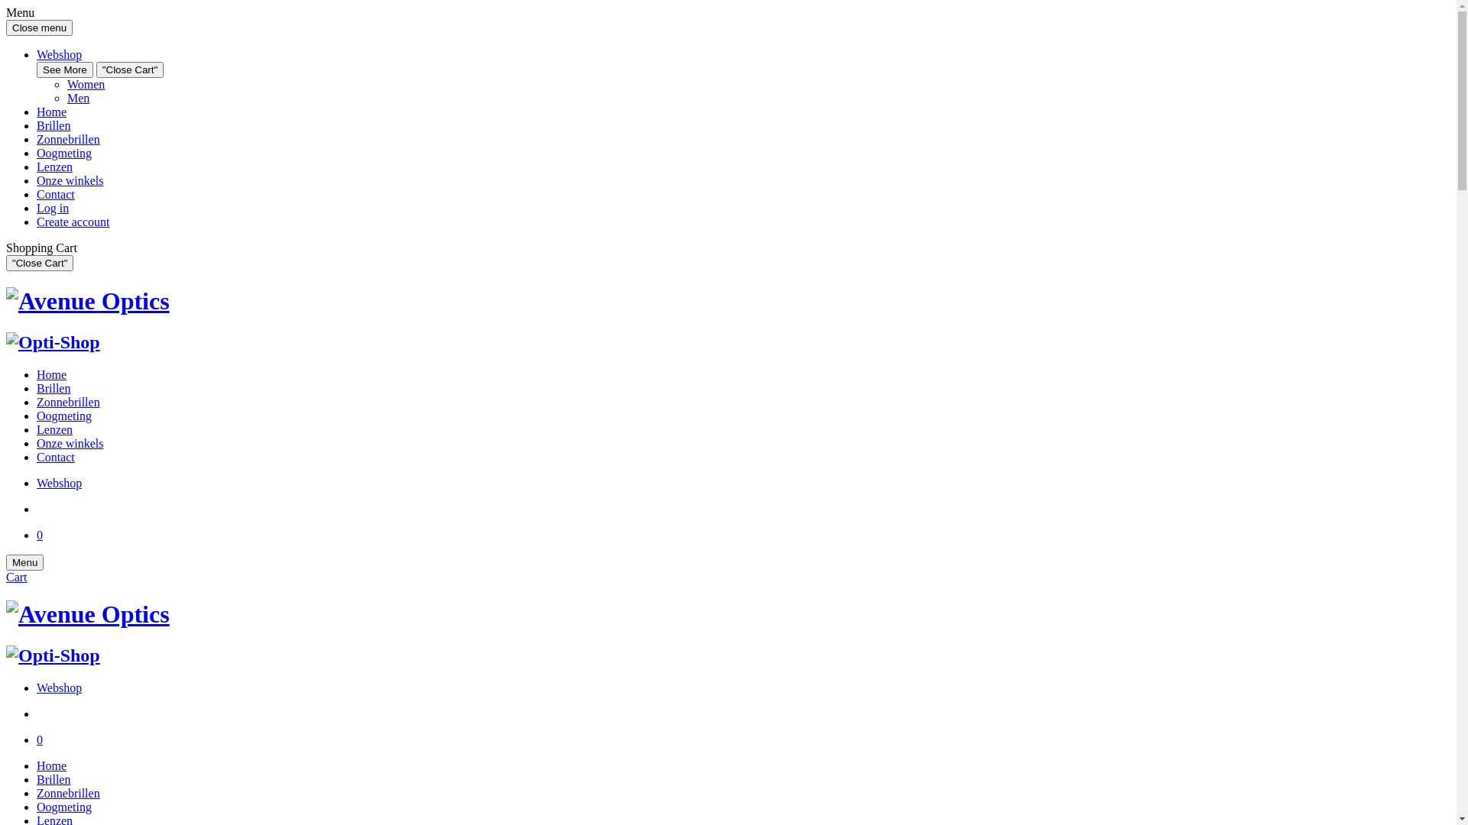 Image resolution: width=1468 pixels, height=825 pixels. What do you see at coordinates (54, 388) in the screenshot?
I see `Brillen` at bounding box center [54, 388].